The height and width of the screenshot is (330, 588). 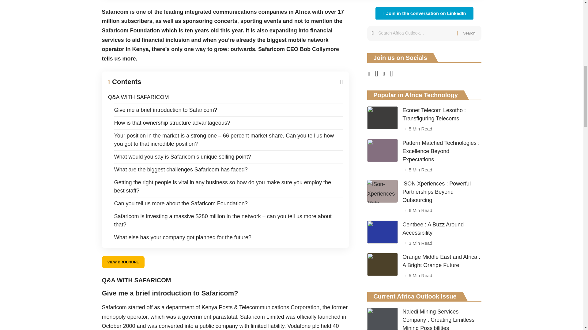 What do you see at coordinates (382, 232) in the screenshot?
I see `Centbee : A Buzz Around Accessibility` at bounding box center [382, 232].